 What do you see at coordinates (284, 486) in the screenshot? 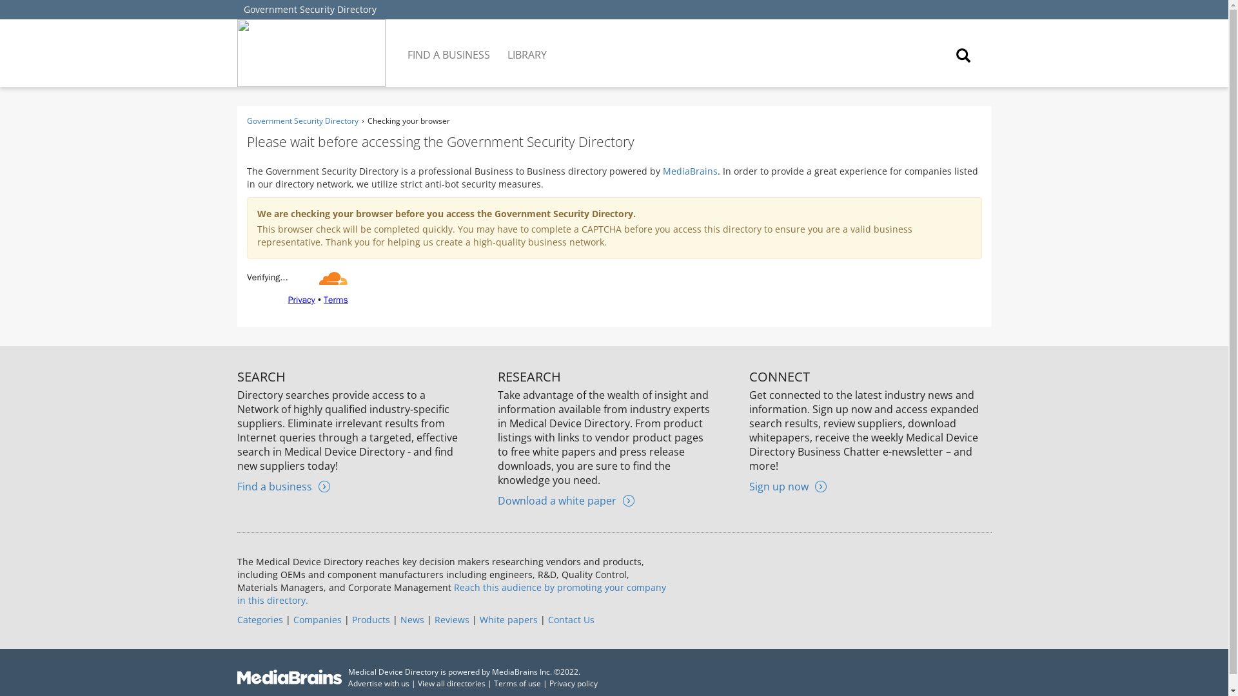
I see `Find a business` at bounding box center [284, 486].